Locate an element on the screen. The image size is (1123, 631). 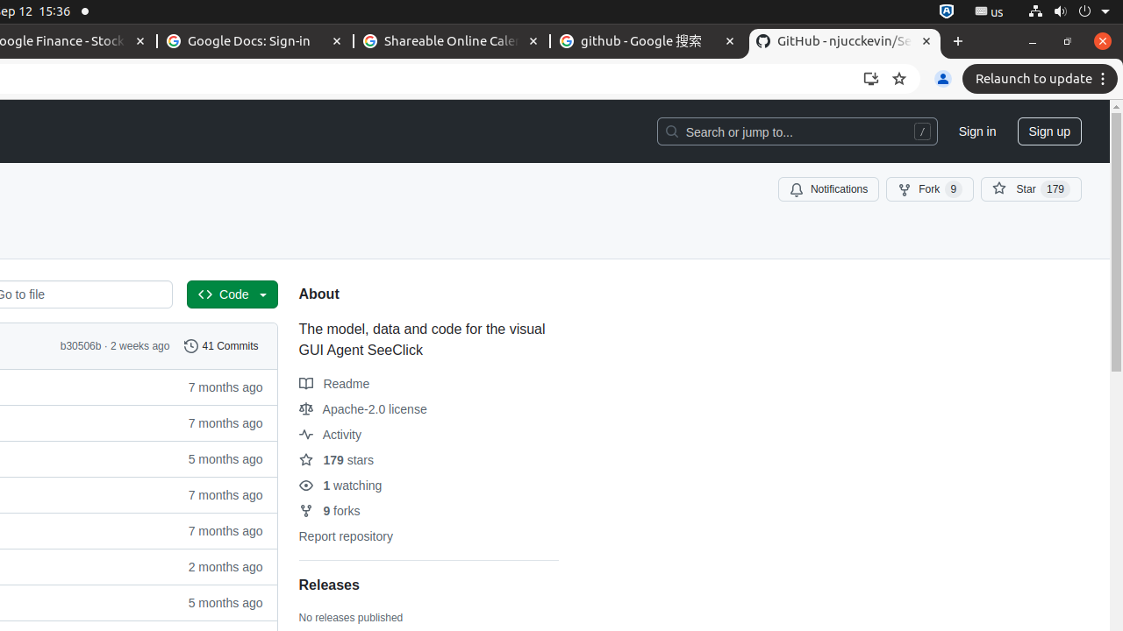
Activity is located at coordinates (330, 435).